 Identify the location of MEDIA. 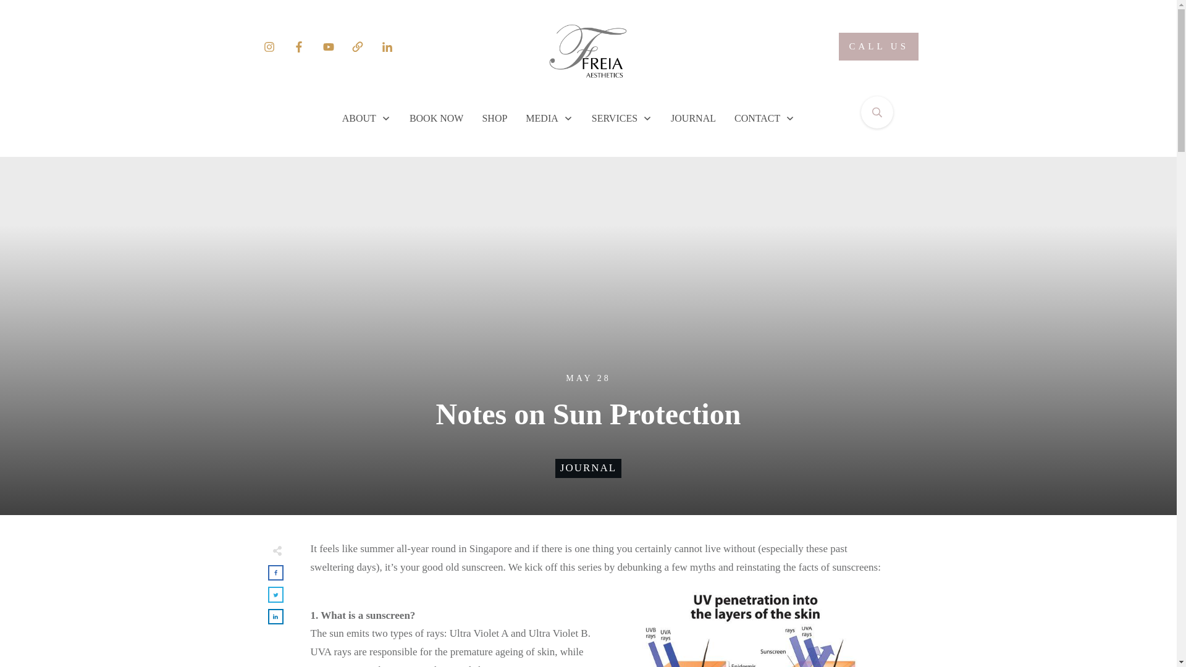
(549, 119).